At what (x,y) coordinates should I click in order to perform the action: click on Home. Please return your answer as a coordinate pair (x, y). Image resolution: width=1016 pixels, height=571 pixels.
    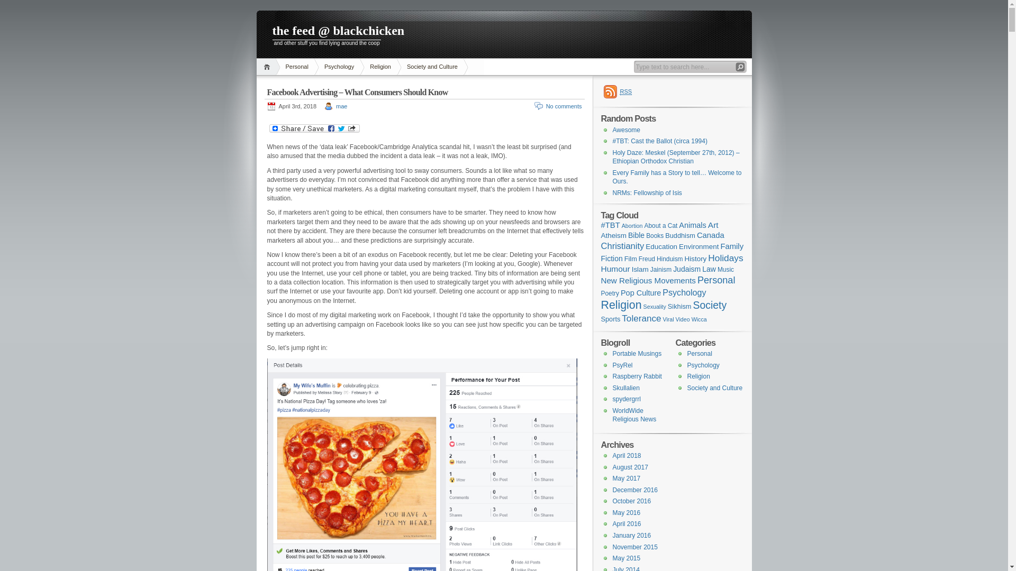
    Looking at the image, I should click on (268, 67).